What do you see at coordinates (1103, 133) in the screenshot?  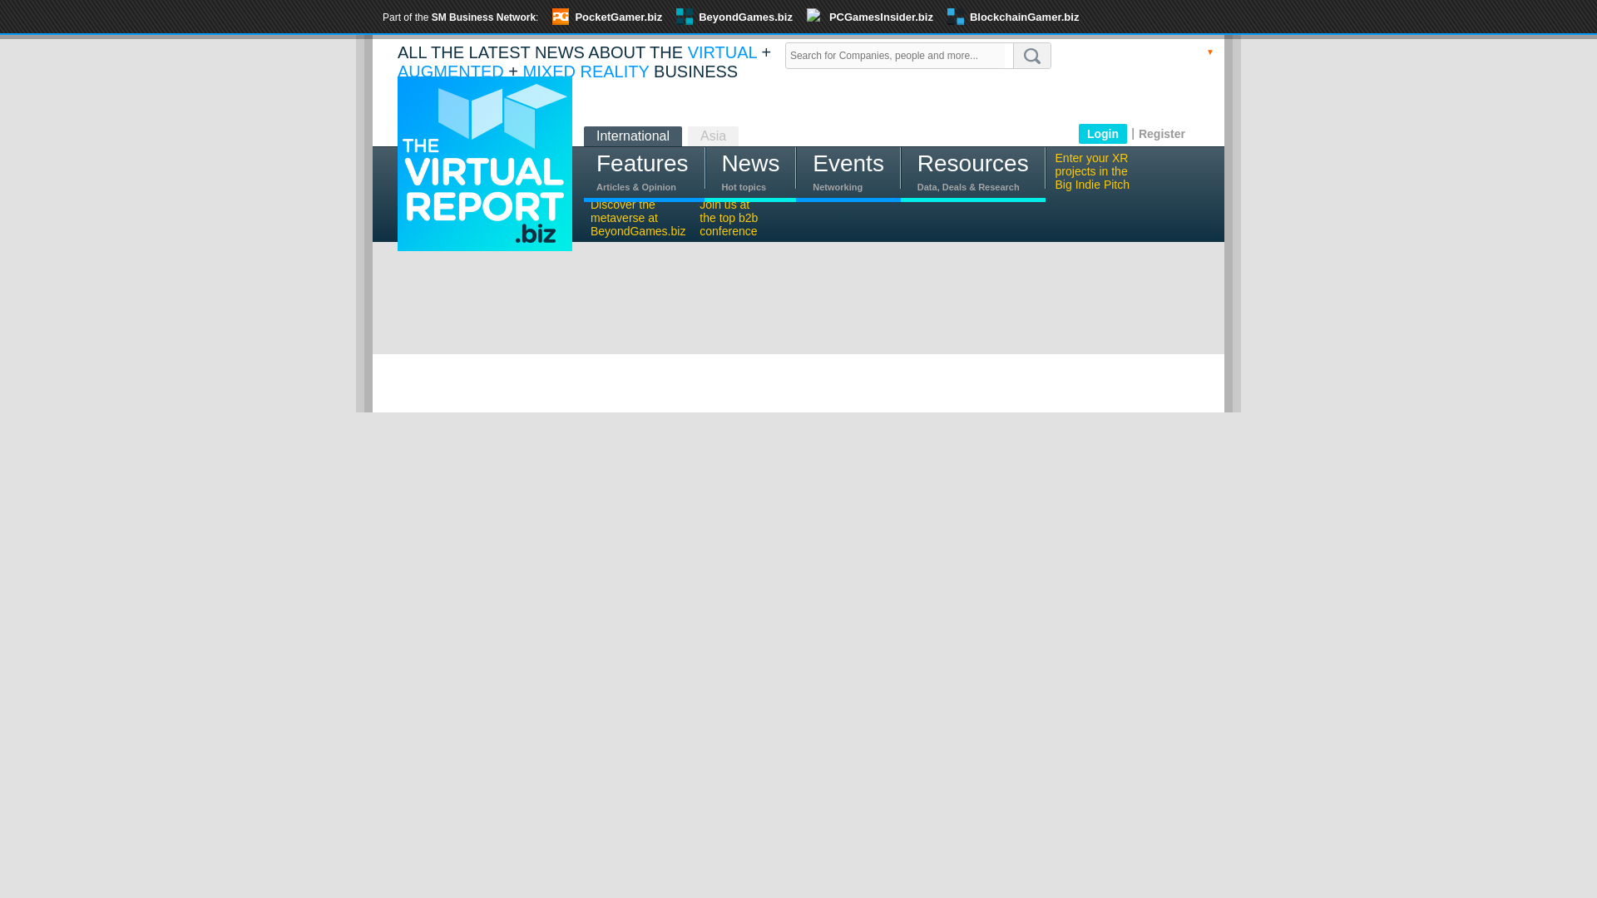 I see `Login` at bounding box center [1103, 133].